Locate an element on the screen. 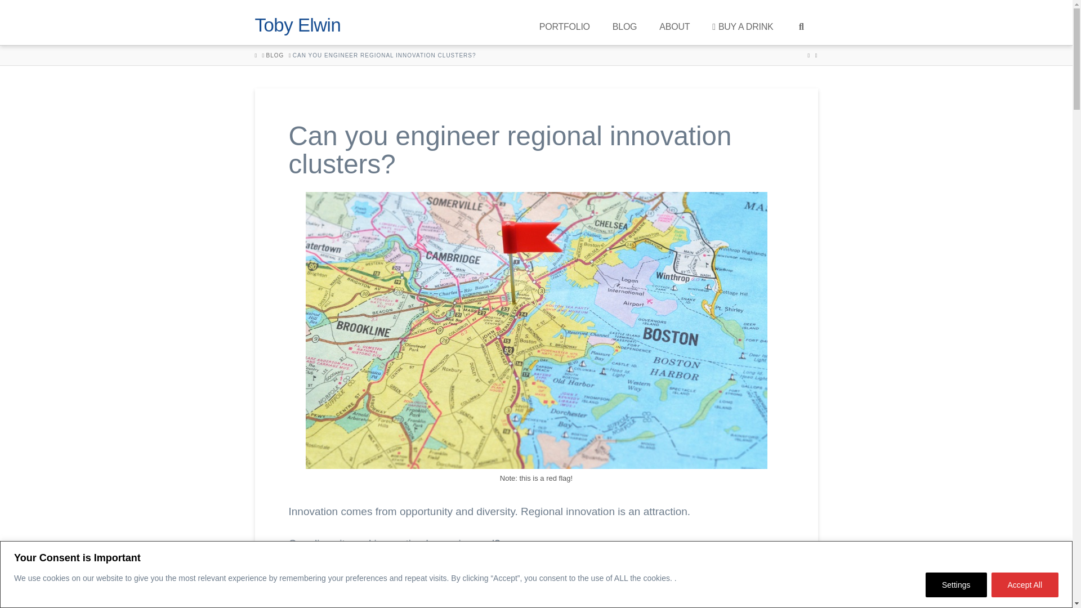  Settings is located at coordinates (956, 584).